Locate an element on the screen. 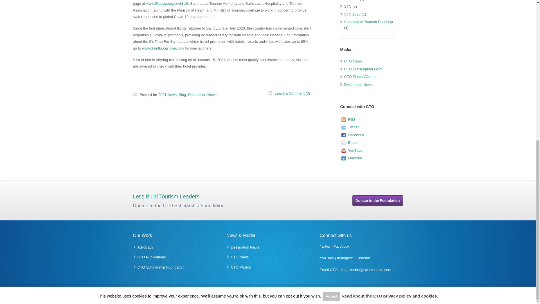 This screenshot has height=304, width=540. CTO Scholarship Foundation is located at coordinates (160, 267).